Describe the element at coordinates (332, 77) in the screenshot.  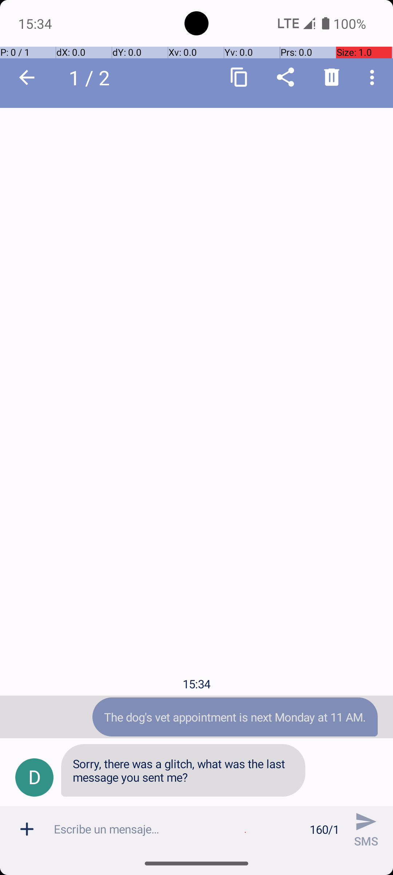
I see `Añadir persona` at that location.